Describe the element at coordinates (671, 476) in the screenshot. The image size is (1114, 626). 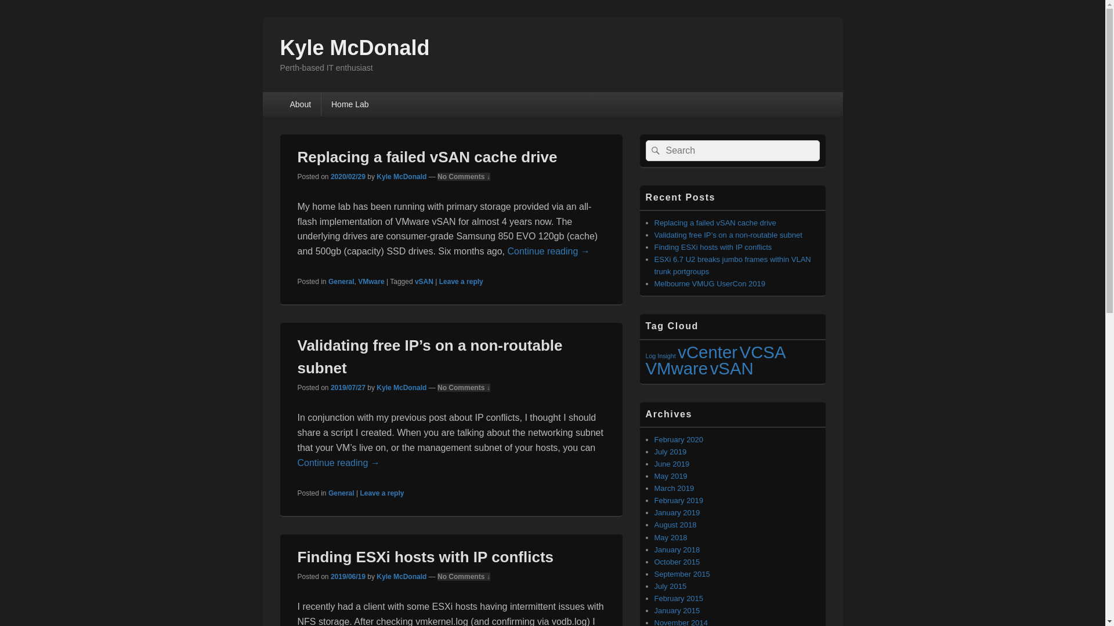
I see `May 2019` at that location.